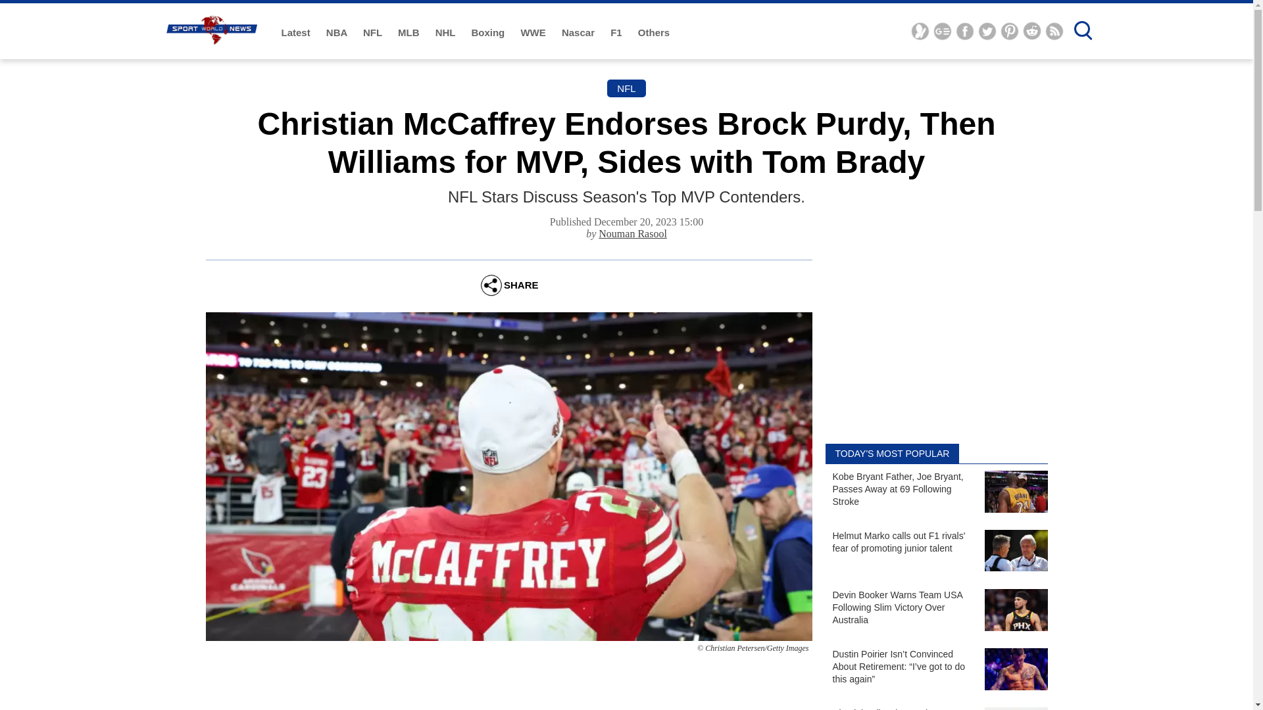 This screenshot has width=1263, height=710. I want to click on Others, so click(653, 33).